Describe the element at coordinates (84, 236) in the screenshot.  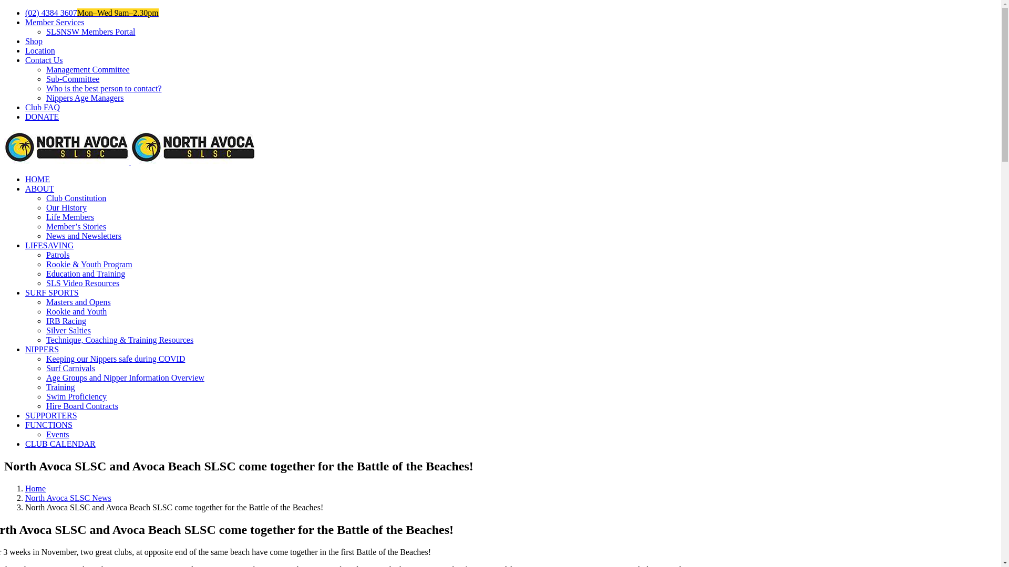
I see `News and Newsletters` at that location.